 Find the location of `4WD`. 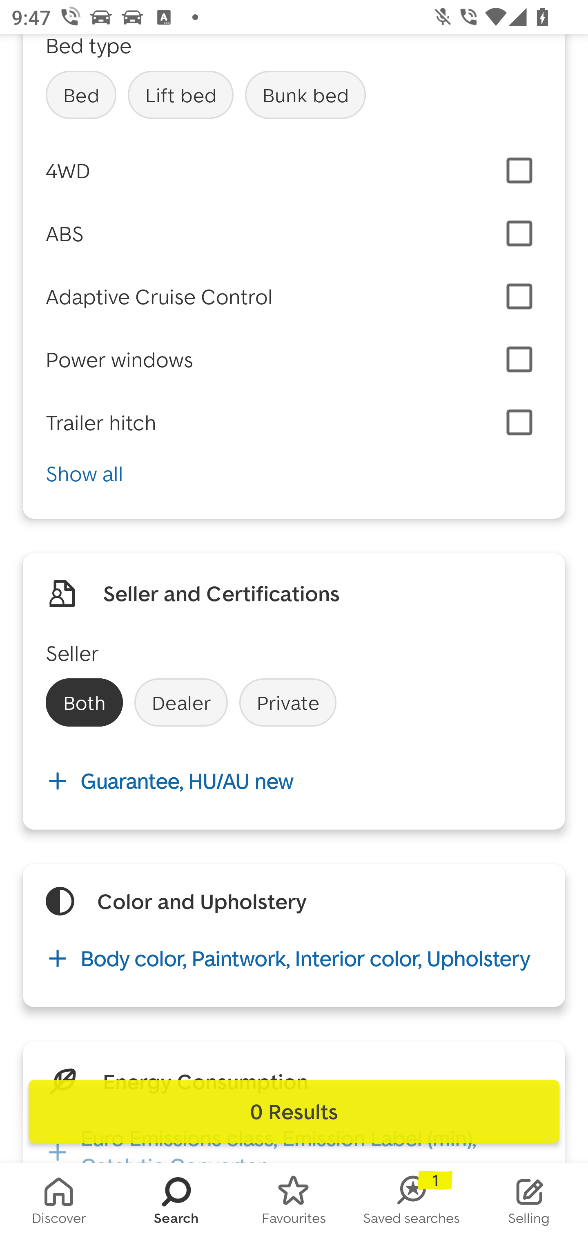

4WD is located at coordinates (68, 170).